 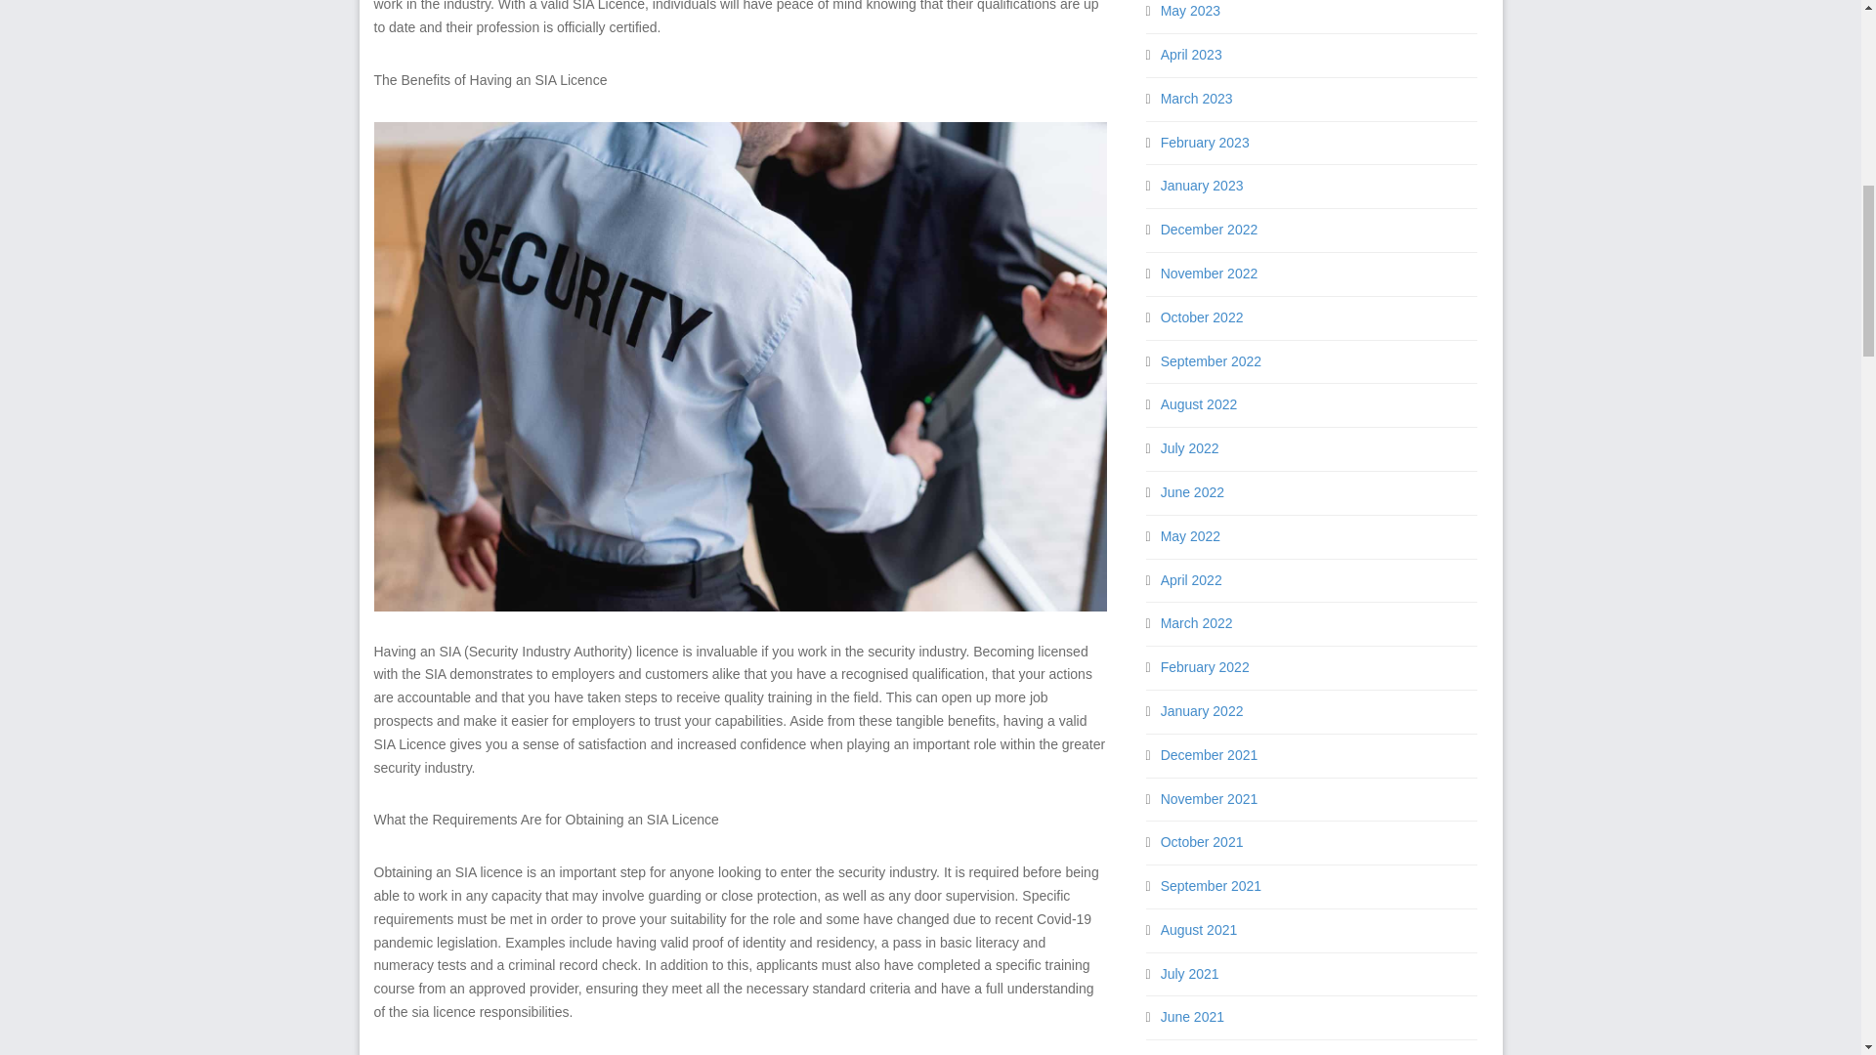 I want to click on April 2023, so click(x=1192, y=54).